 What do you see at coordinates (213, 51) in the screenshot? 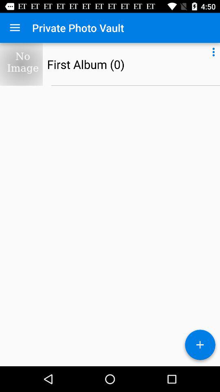
I see `click item to the right of first album (0)` at bounding box center [213, 51].